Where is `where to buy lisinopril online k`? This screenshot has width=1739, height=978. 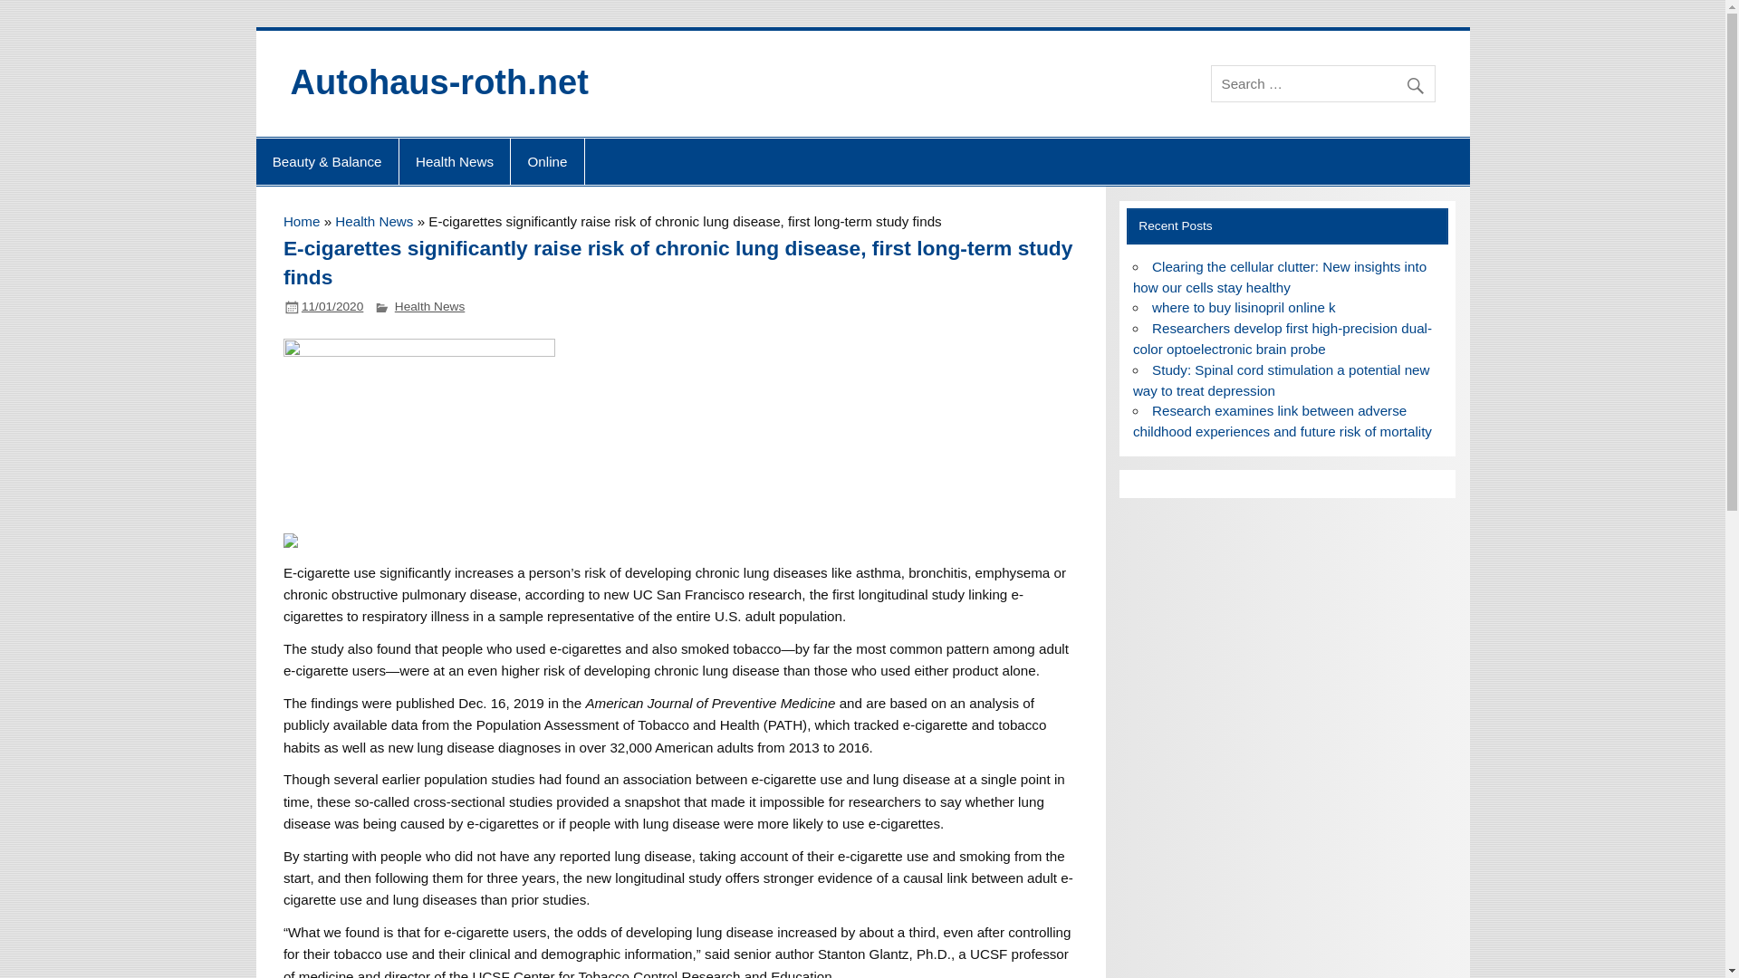
where to buy lisinopril online k is located at coordinates (1243, 306).